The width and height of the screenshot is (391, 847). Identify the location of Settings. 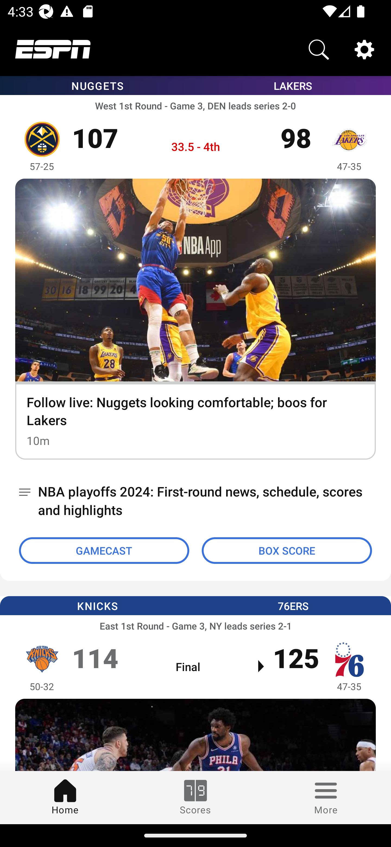
(364, 49).